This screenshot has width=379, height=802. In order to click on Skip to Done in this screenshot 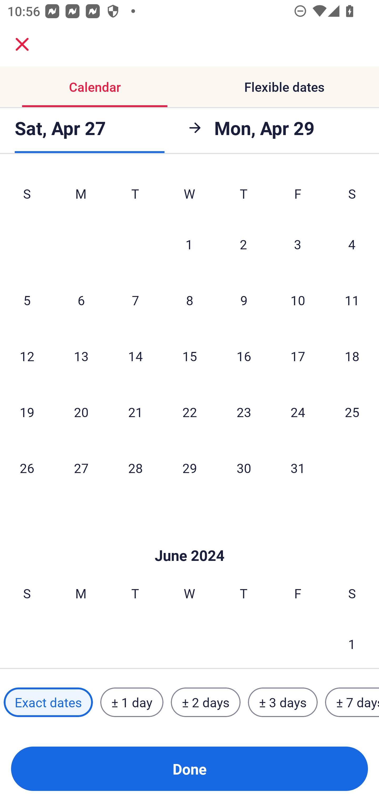, I will do `click(189, 540)`.